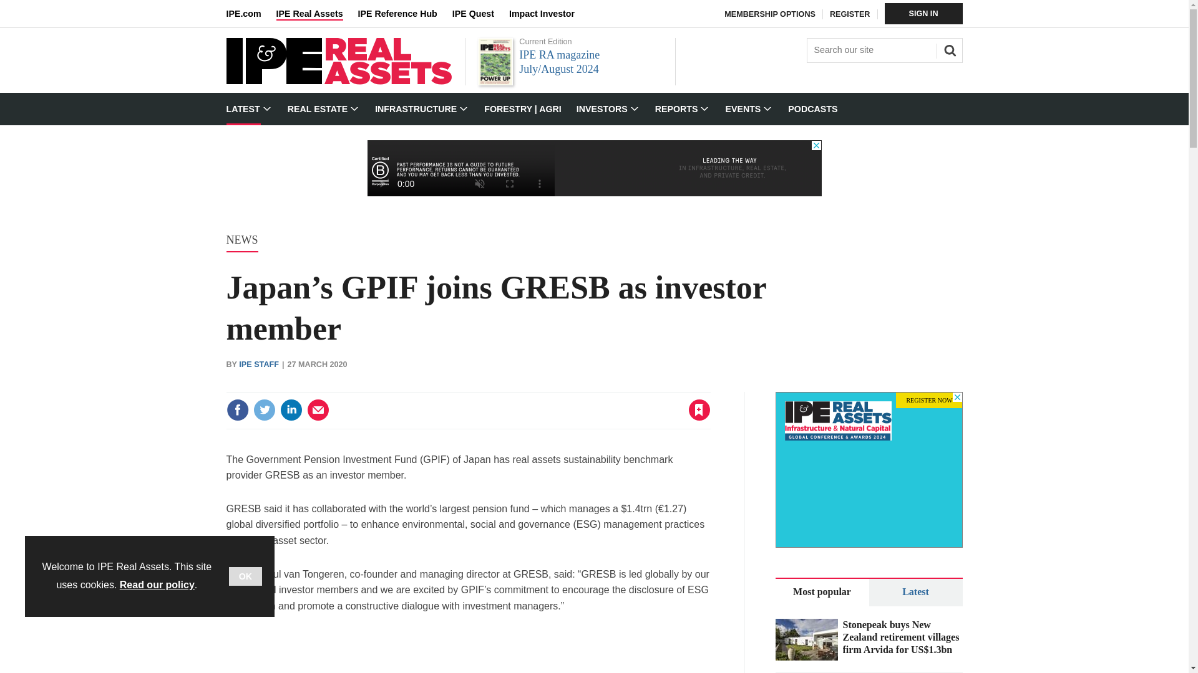 The width and height of the screenshot is (1198, 673). Describe the element at coordinates (549, 14) in the screenshot. I see `Impact Investor` at that location.